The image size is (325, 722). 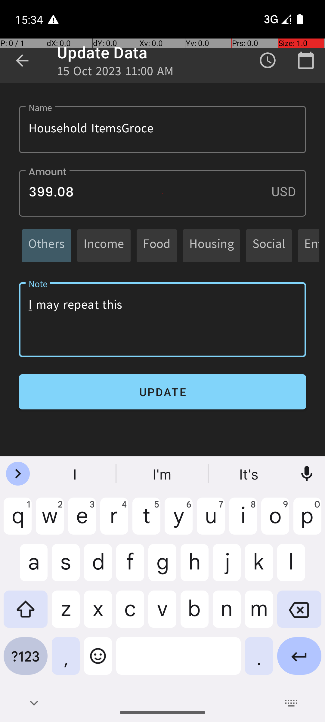 What do you see at coordinates (162, 567) in the screenshot?
I see `g` at bounding box center [162, 567].